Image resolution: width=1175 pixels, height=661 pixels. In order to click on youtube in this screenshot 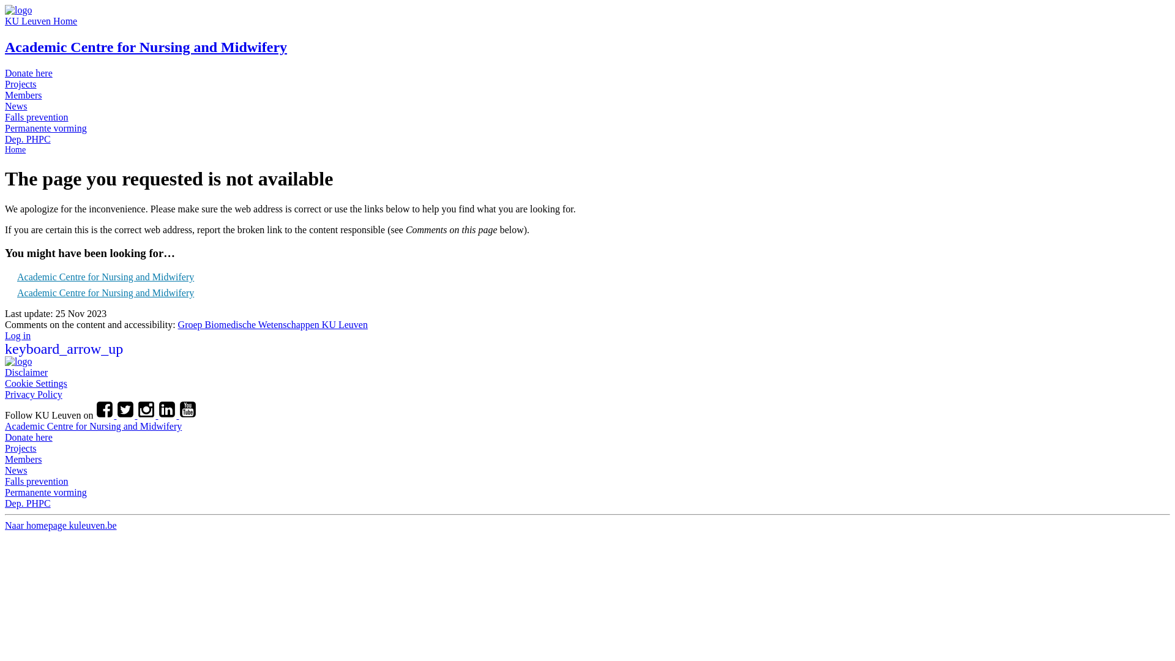, I will do `click(188, 415)`.